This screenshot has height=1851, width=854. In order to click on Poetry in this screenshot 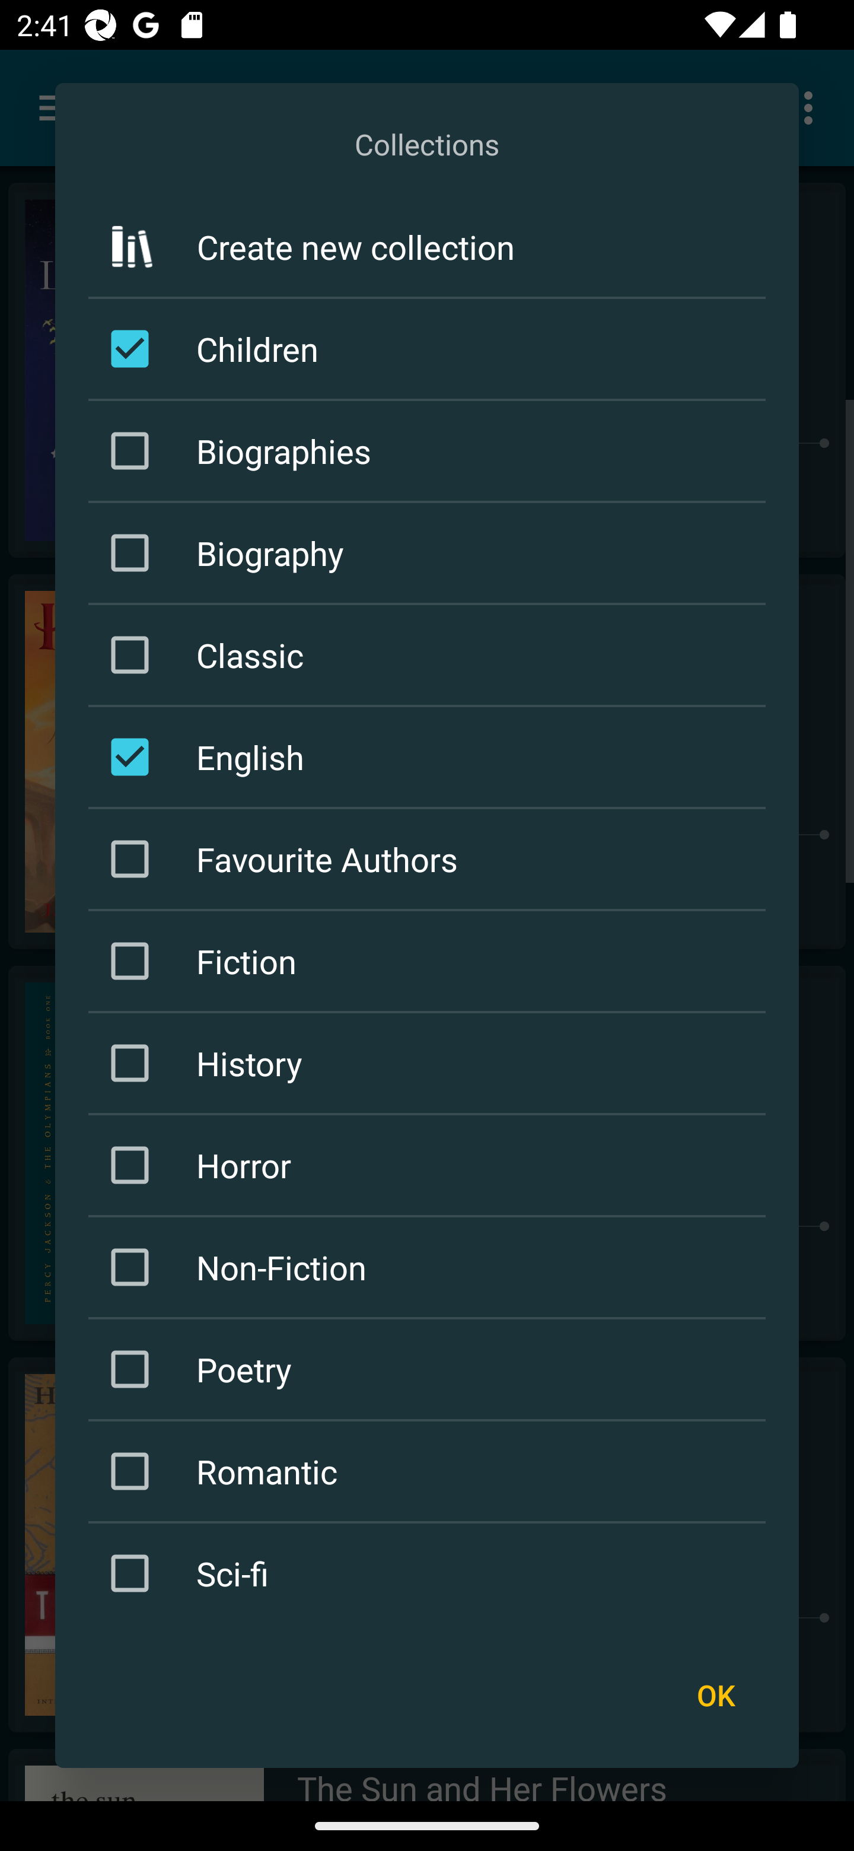, I will do `click(431, 1369)`.